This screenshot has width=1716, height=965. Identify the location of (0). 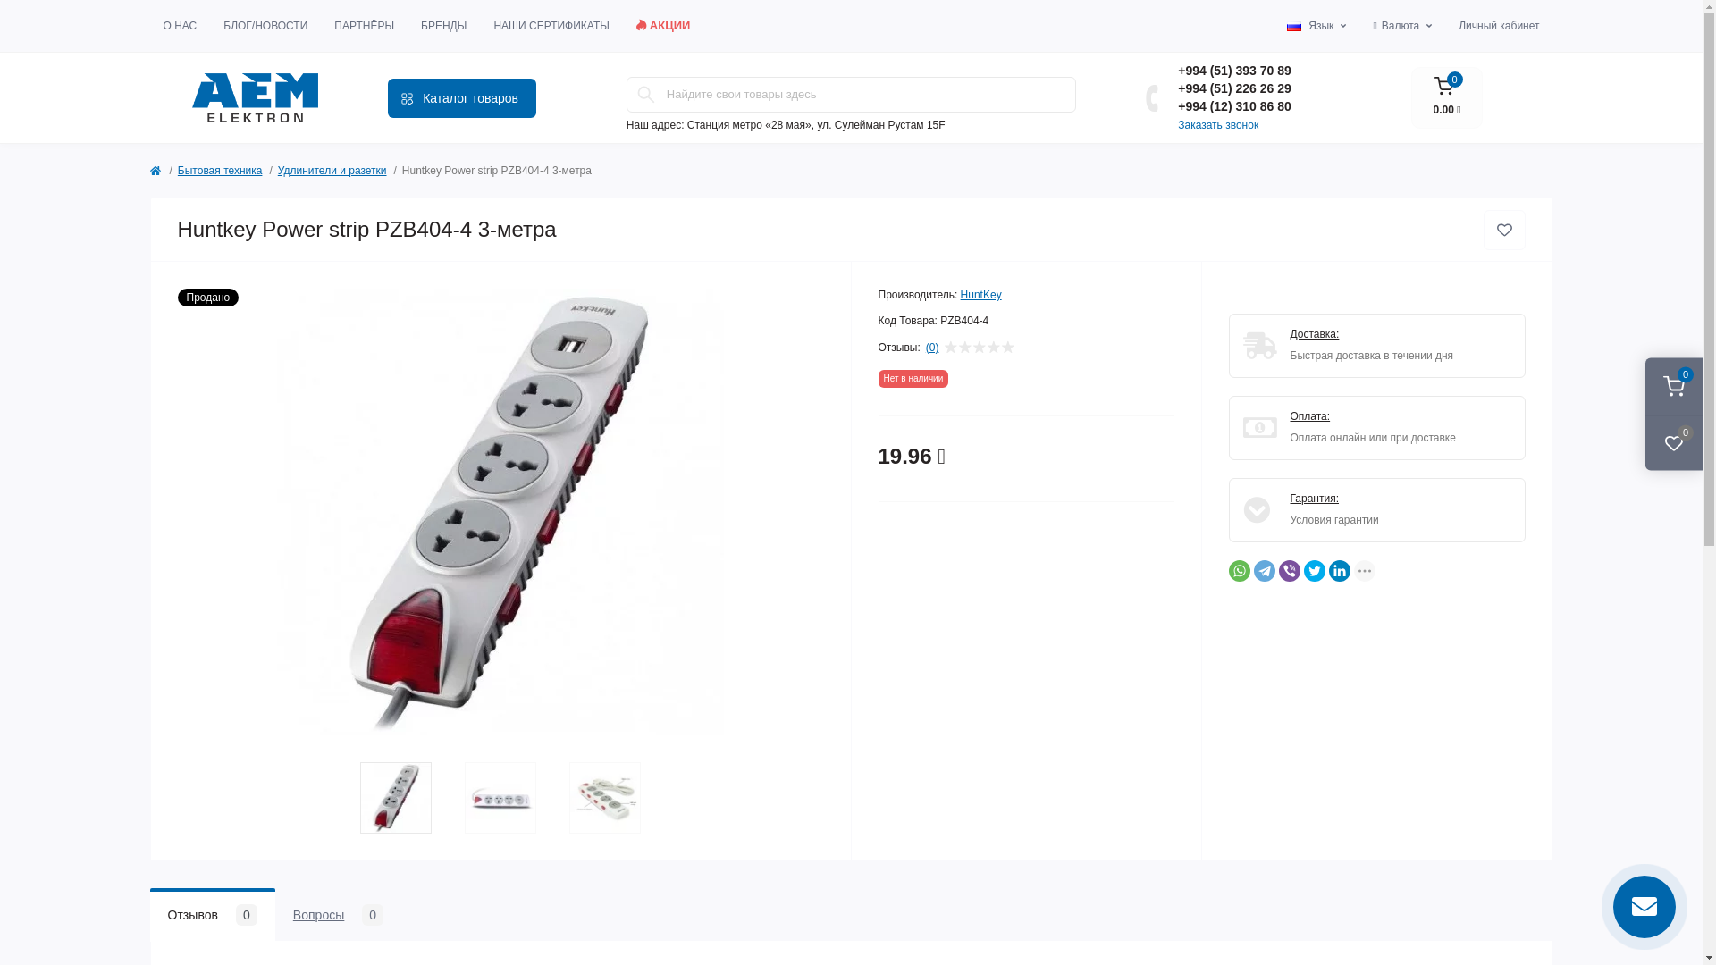
(933, 348).